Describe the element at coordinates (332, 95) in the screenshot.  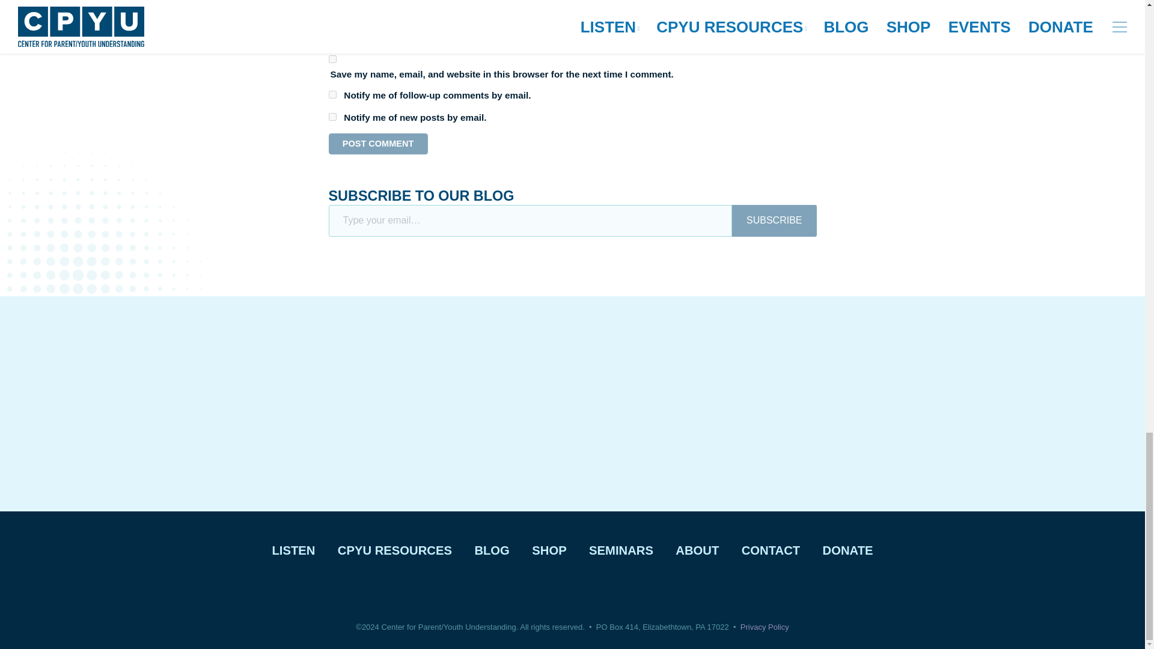
I see `subscribe` at that location.